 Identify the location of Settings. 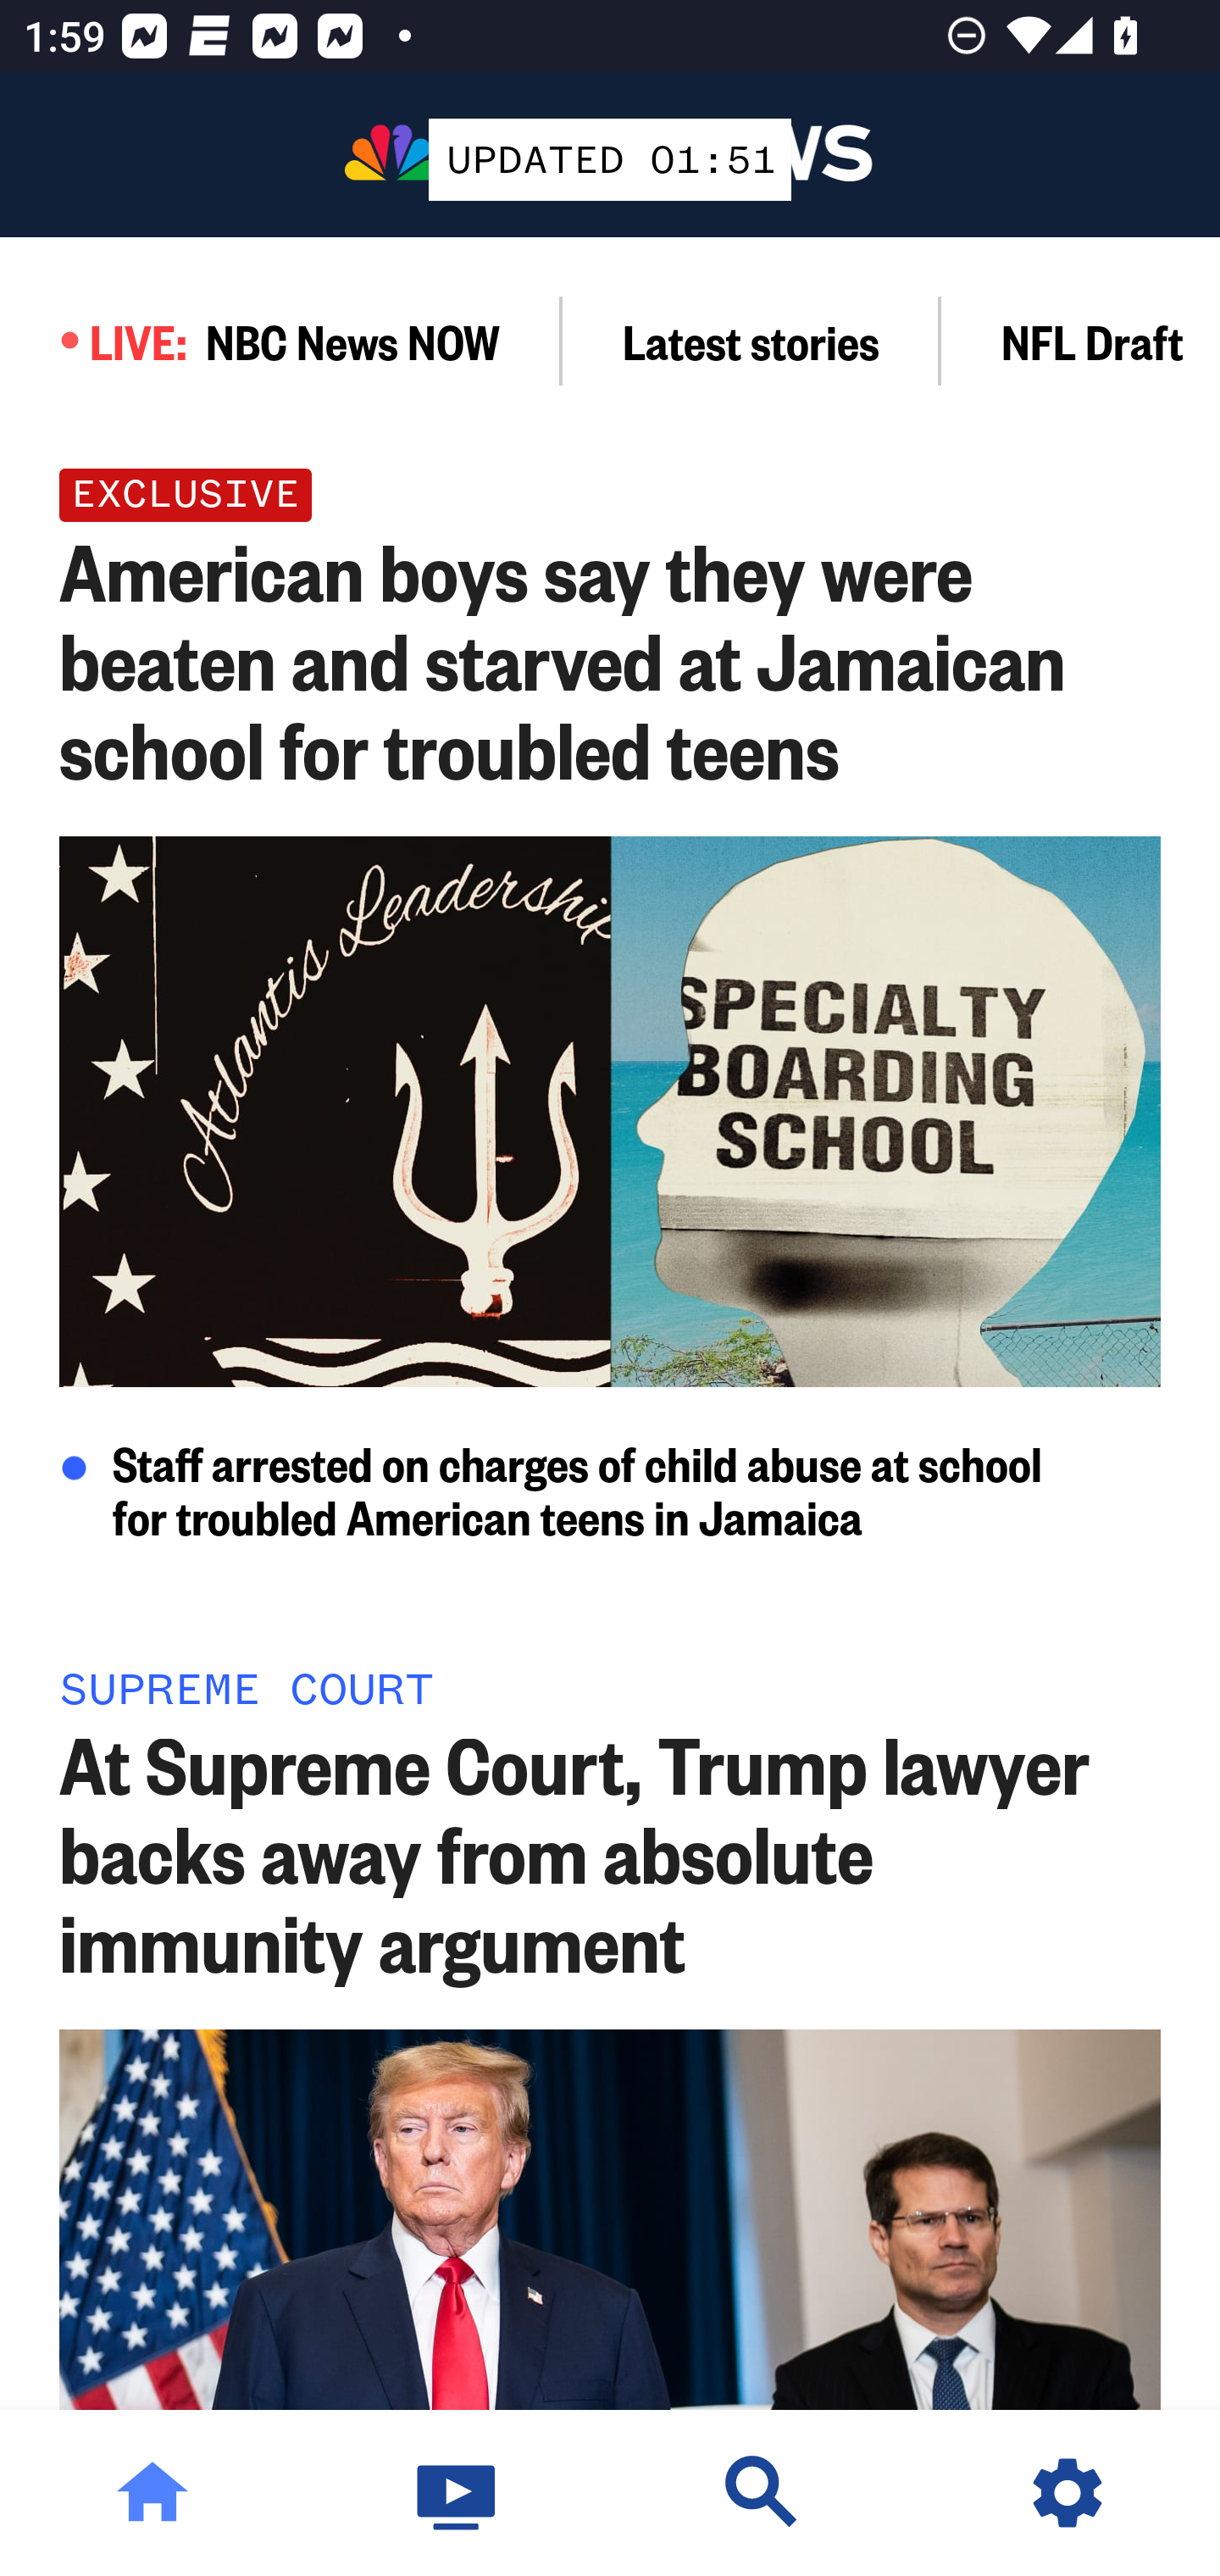
(1067, 2493).